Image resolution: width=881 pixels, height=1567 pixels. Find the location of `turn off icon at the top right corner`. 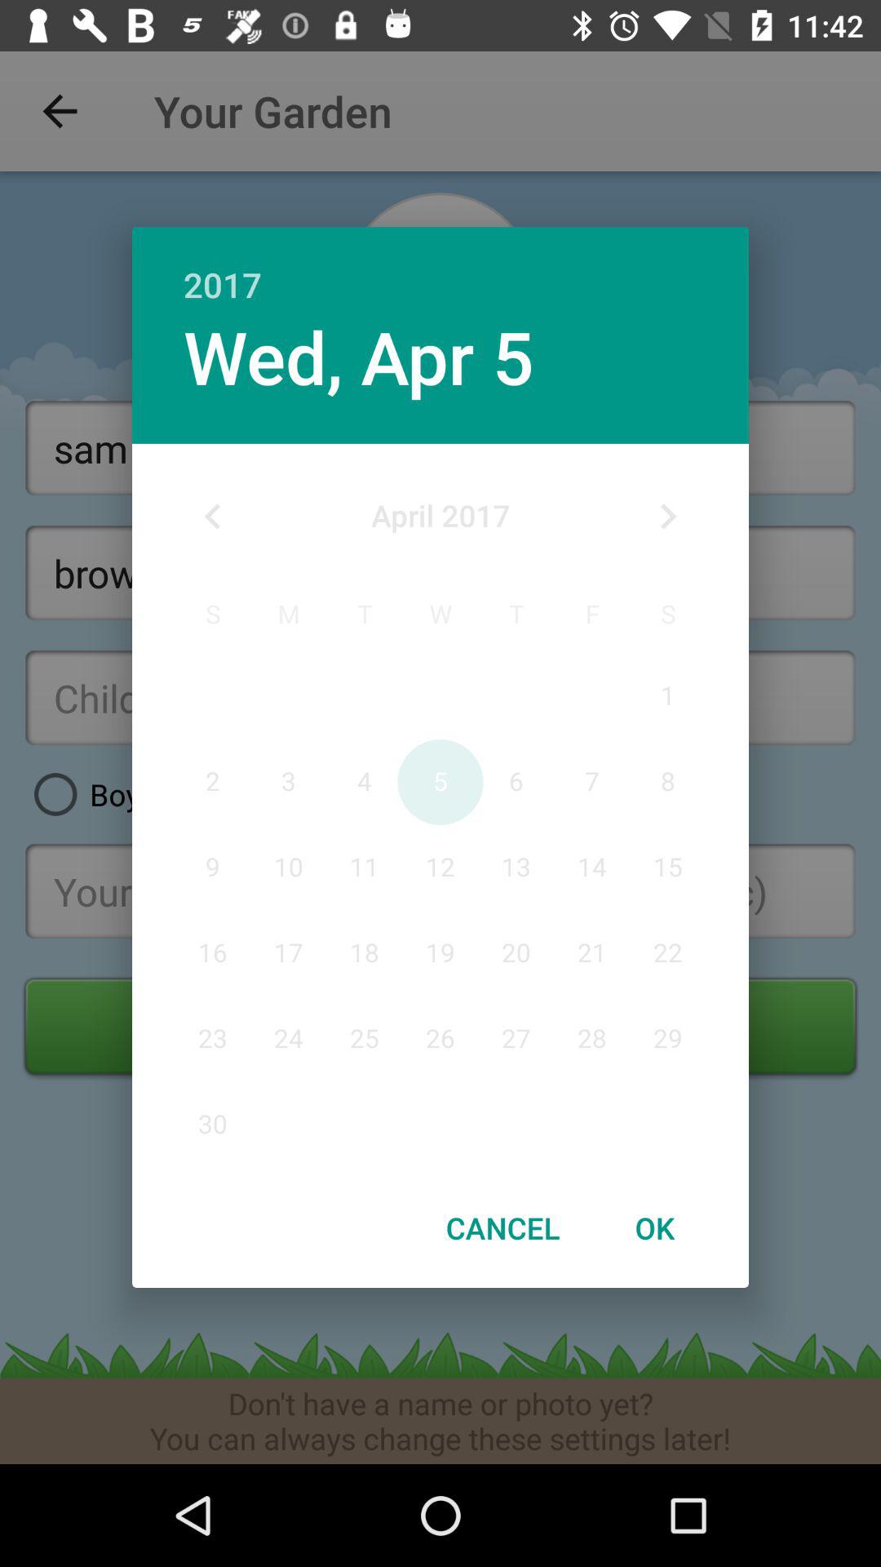

turn off icon at the top right corner is located at coordinates (667, 517).